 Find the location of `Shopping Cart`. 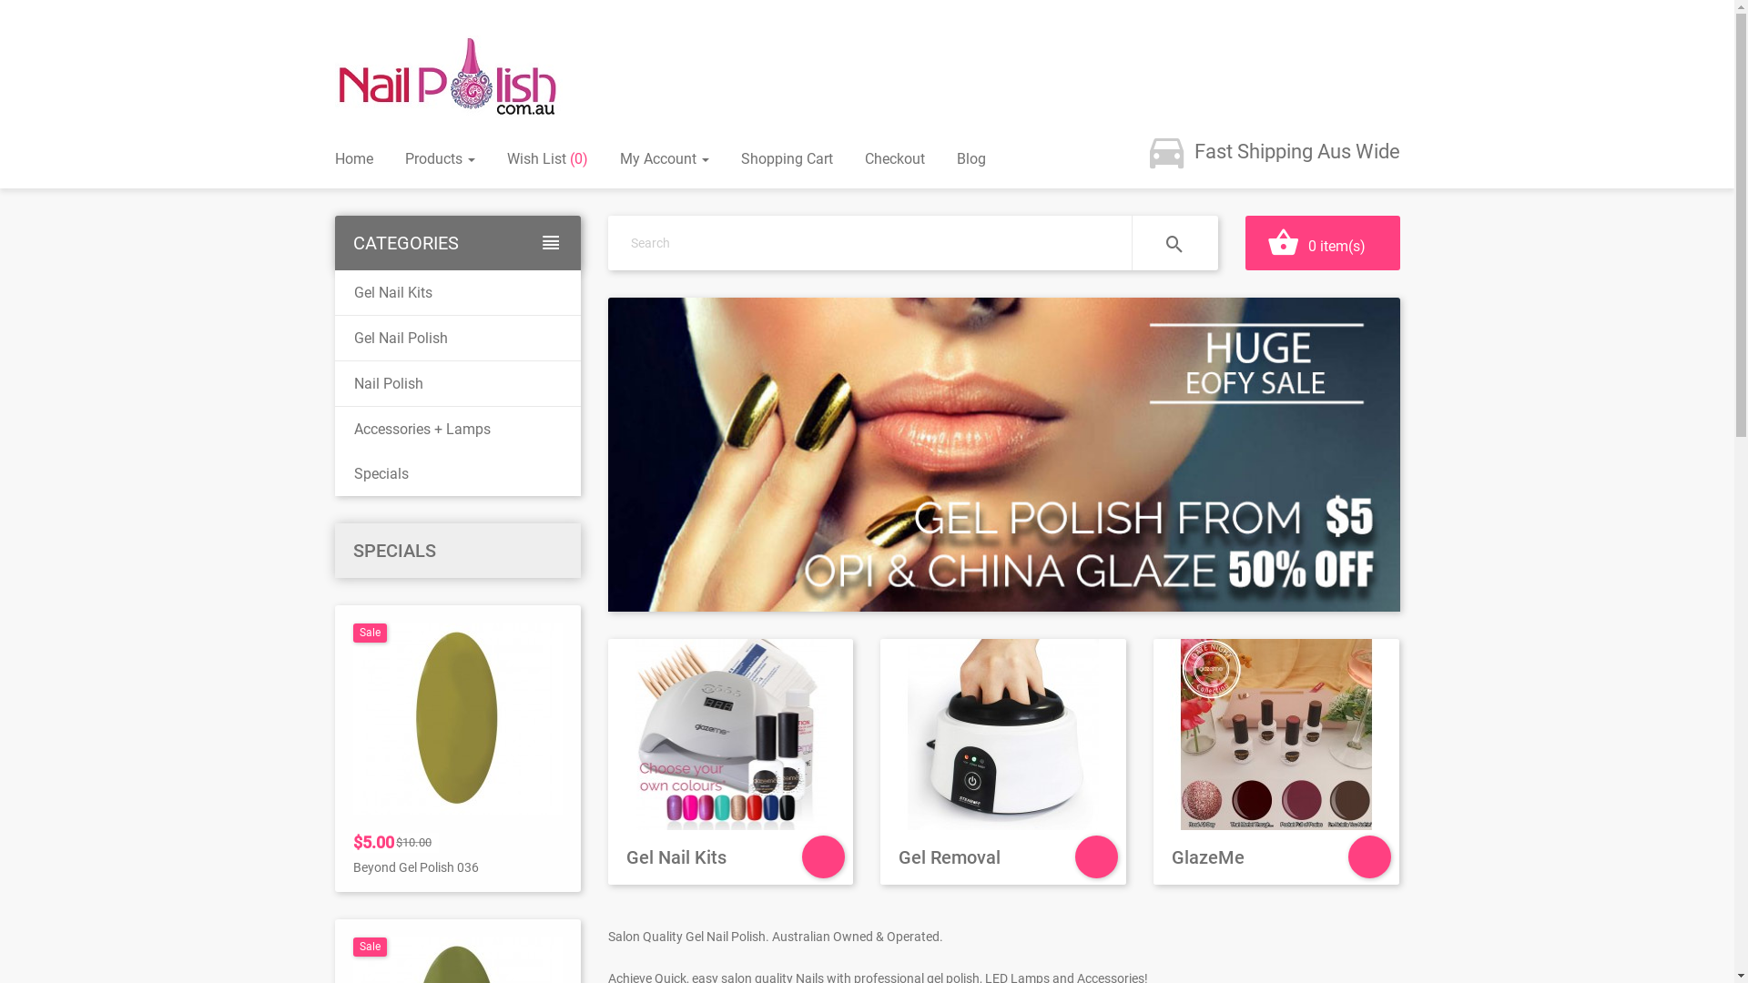

Shopping Cart is located at coordinates (787, 158).